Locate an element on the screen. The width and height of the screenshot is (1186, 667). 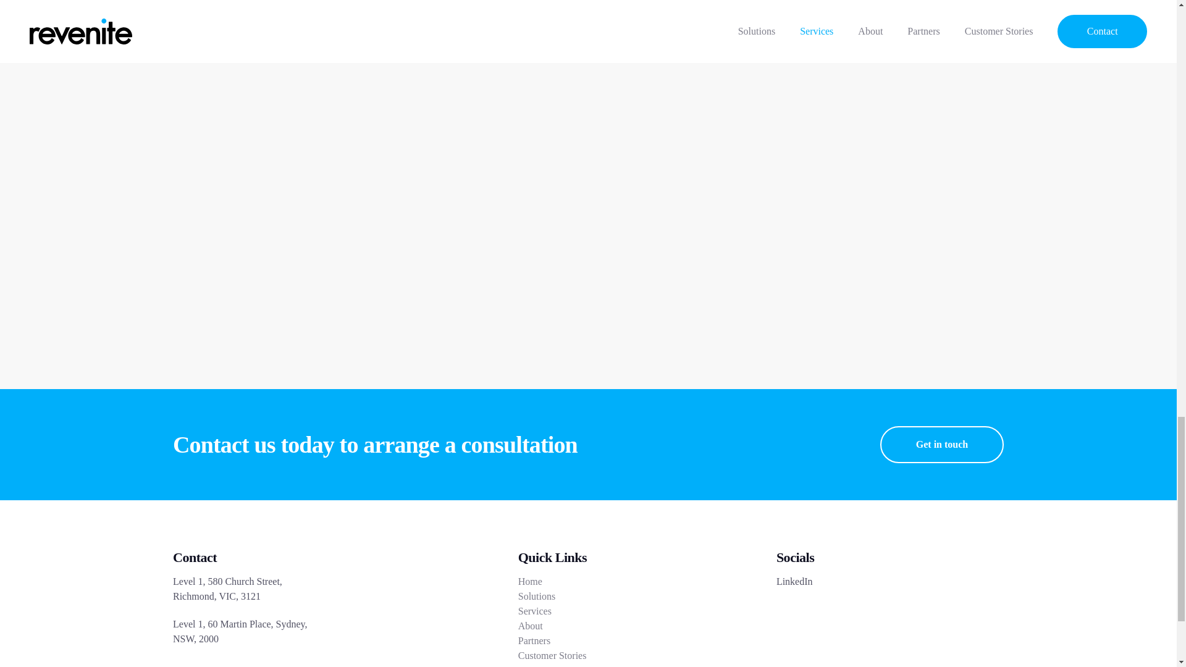
LinkedIn is located at coordinates (794, 581).